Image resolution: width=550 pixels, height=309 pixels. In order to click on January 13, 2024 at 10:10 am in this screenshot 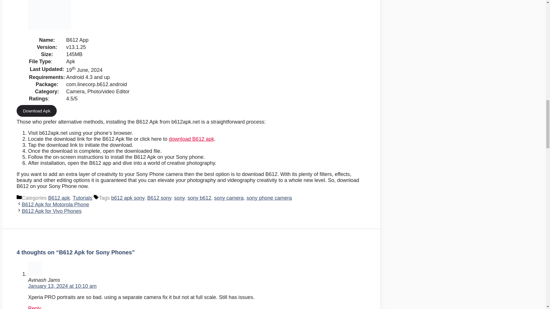, I will do `click(62, 286)`.